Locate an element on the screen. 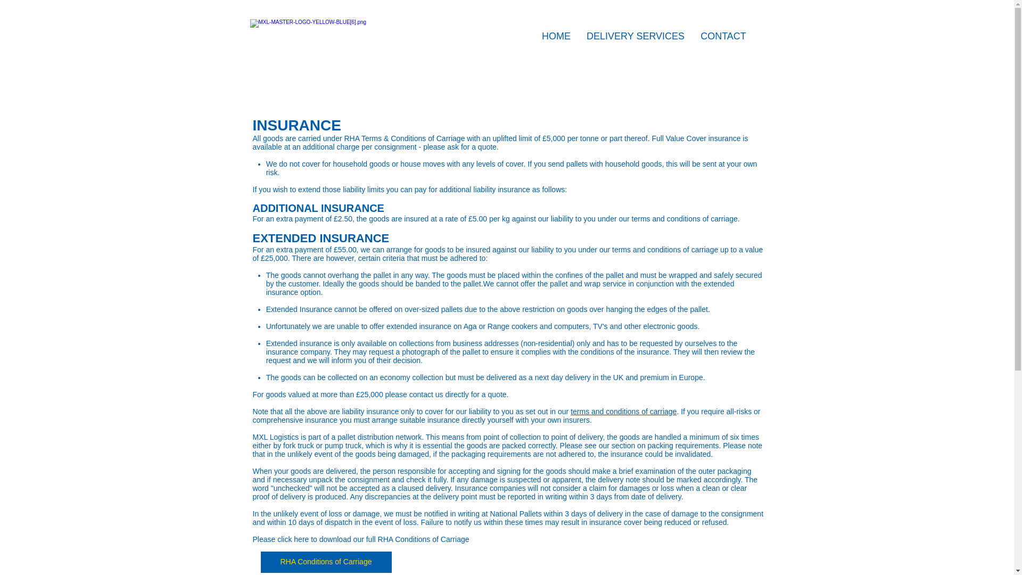 Image resolution: width=1022 pixels, height=575 pixels. RHA Conditions of Carriage is located at coordinates (326, 562).